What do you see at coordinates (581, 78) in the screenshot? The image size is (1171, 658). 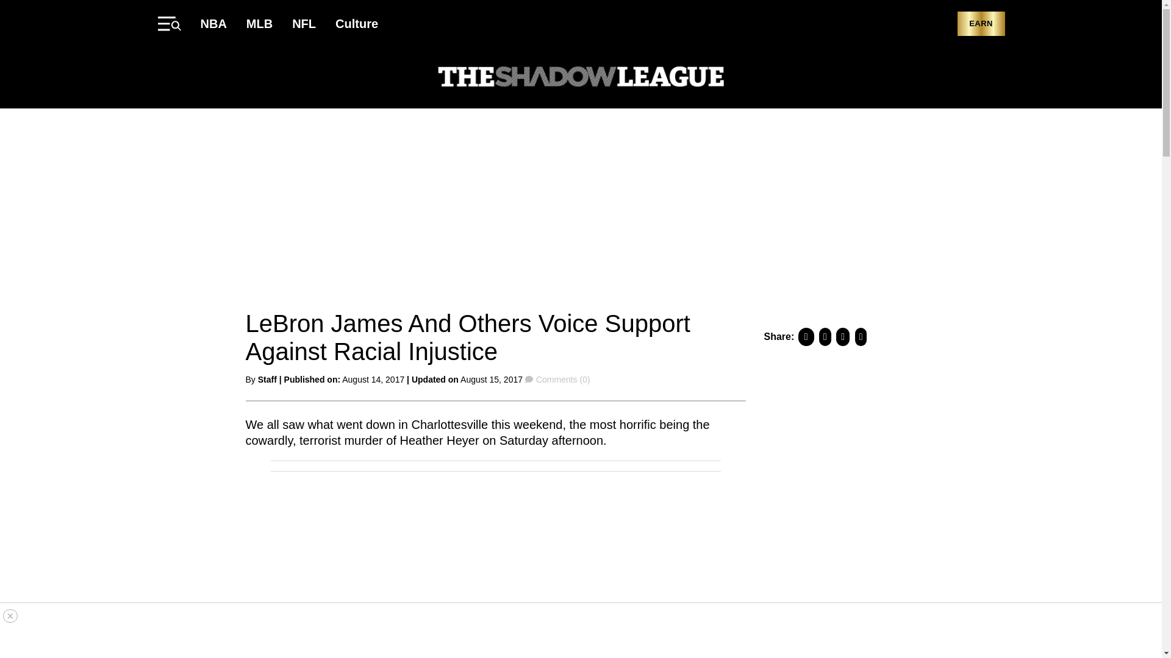 I see `The Shadow League` at bounding box center [581, 78].